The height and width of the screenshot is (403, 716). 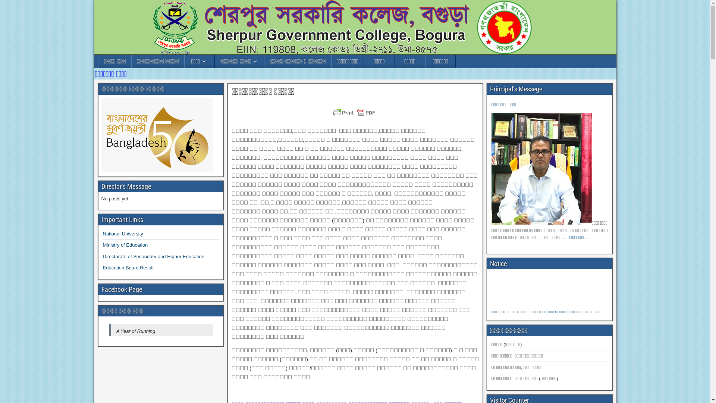 I want to click on National University, so click(x=123, y=234).